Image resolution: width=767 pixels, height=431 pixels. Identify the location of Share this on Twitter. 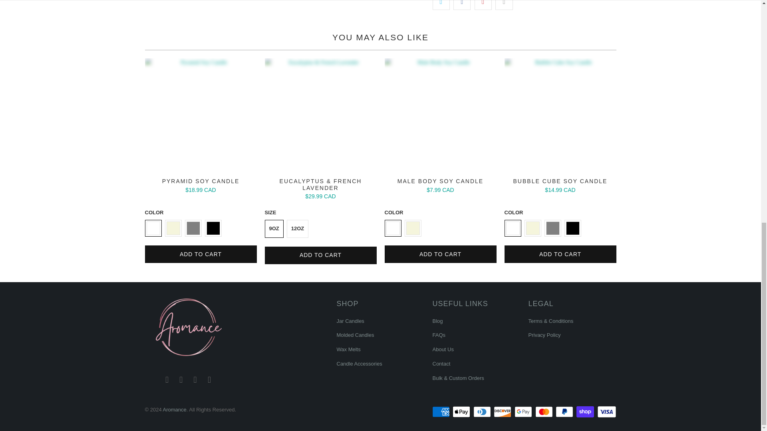
(441, 5).